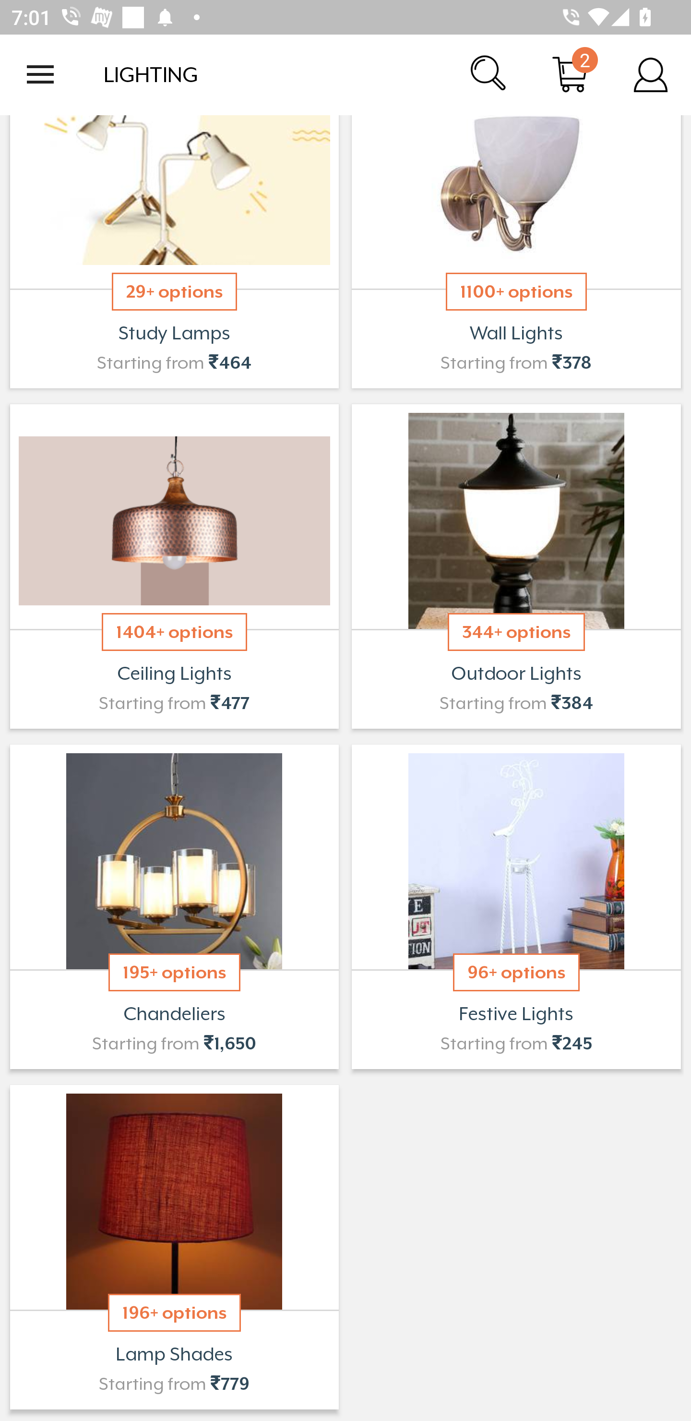  What do you see at coordinates (516, 906) in the screenshot?
I see `96+ options Festive Lights Starting from  ₹245` at bounding box center [516, 906].